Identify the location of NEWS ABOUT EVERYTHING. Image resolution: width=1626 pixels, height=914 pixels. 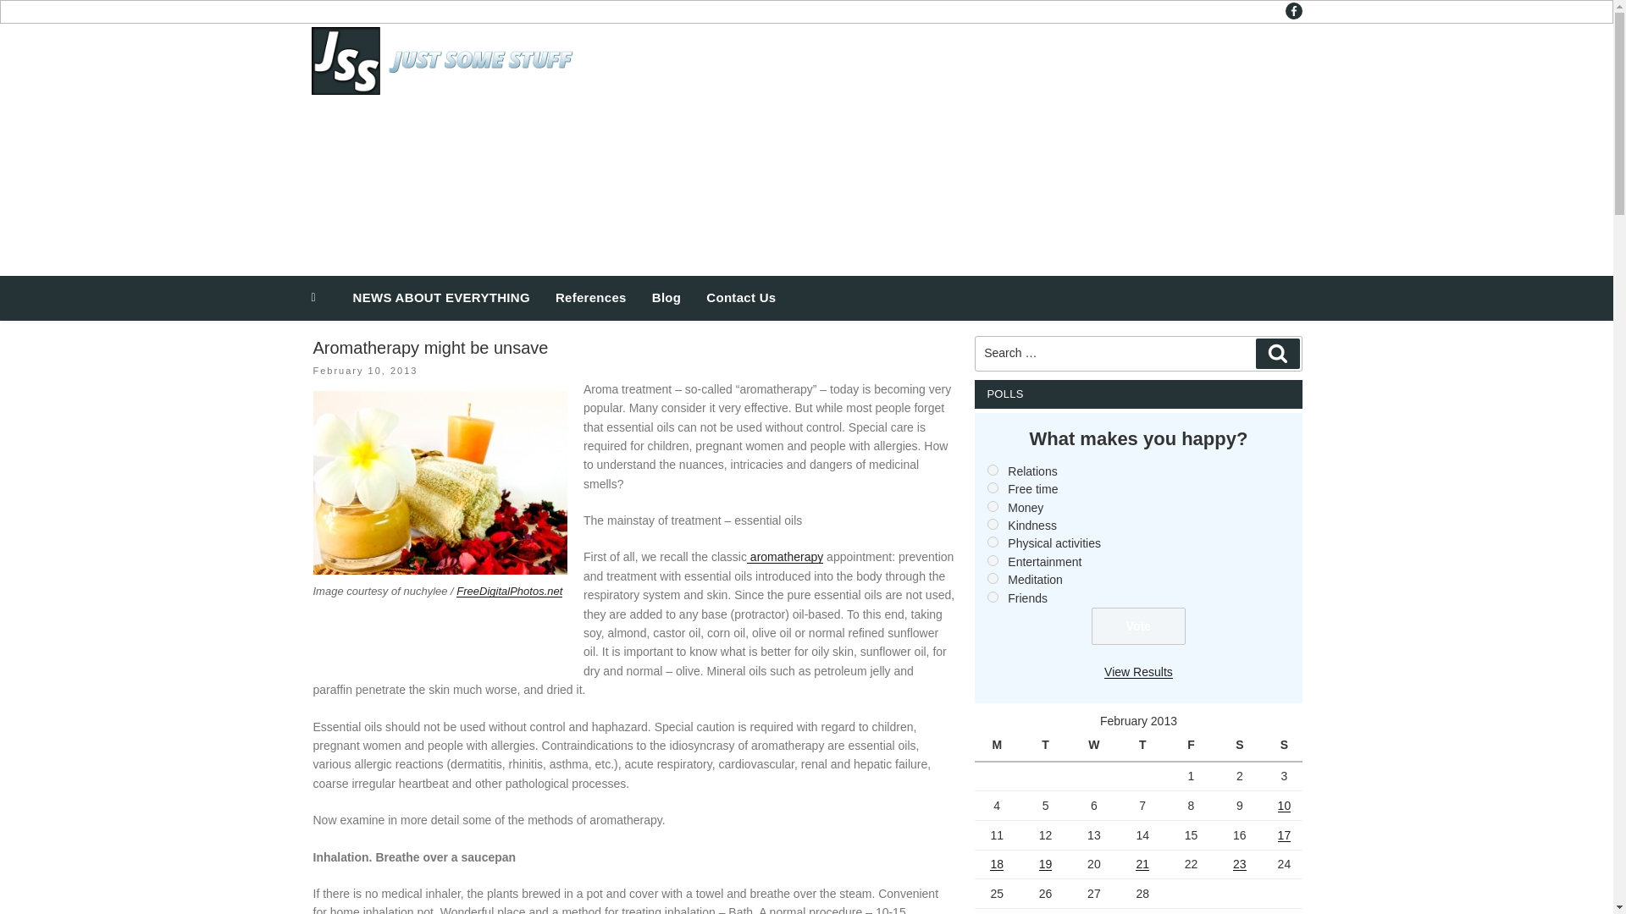
(441, 298).